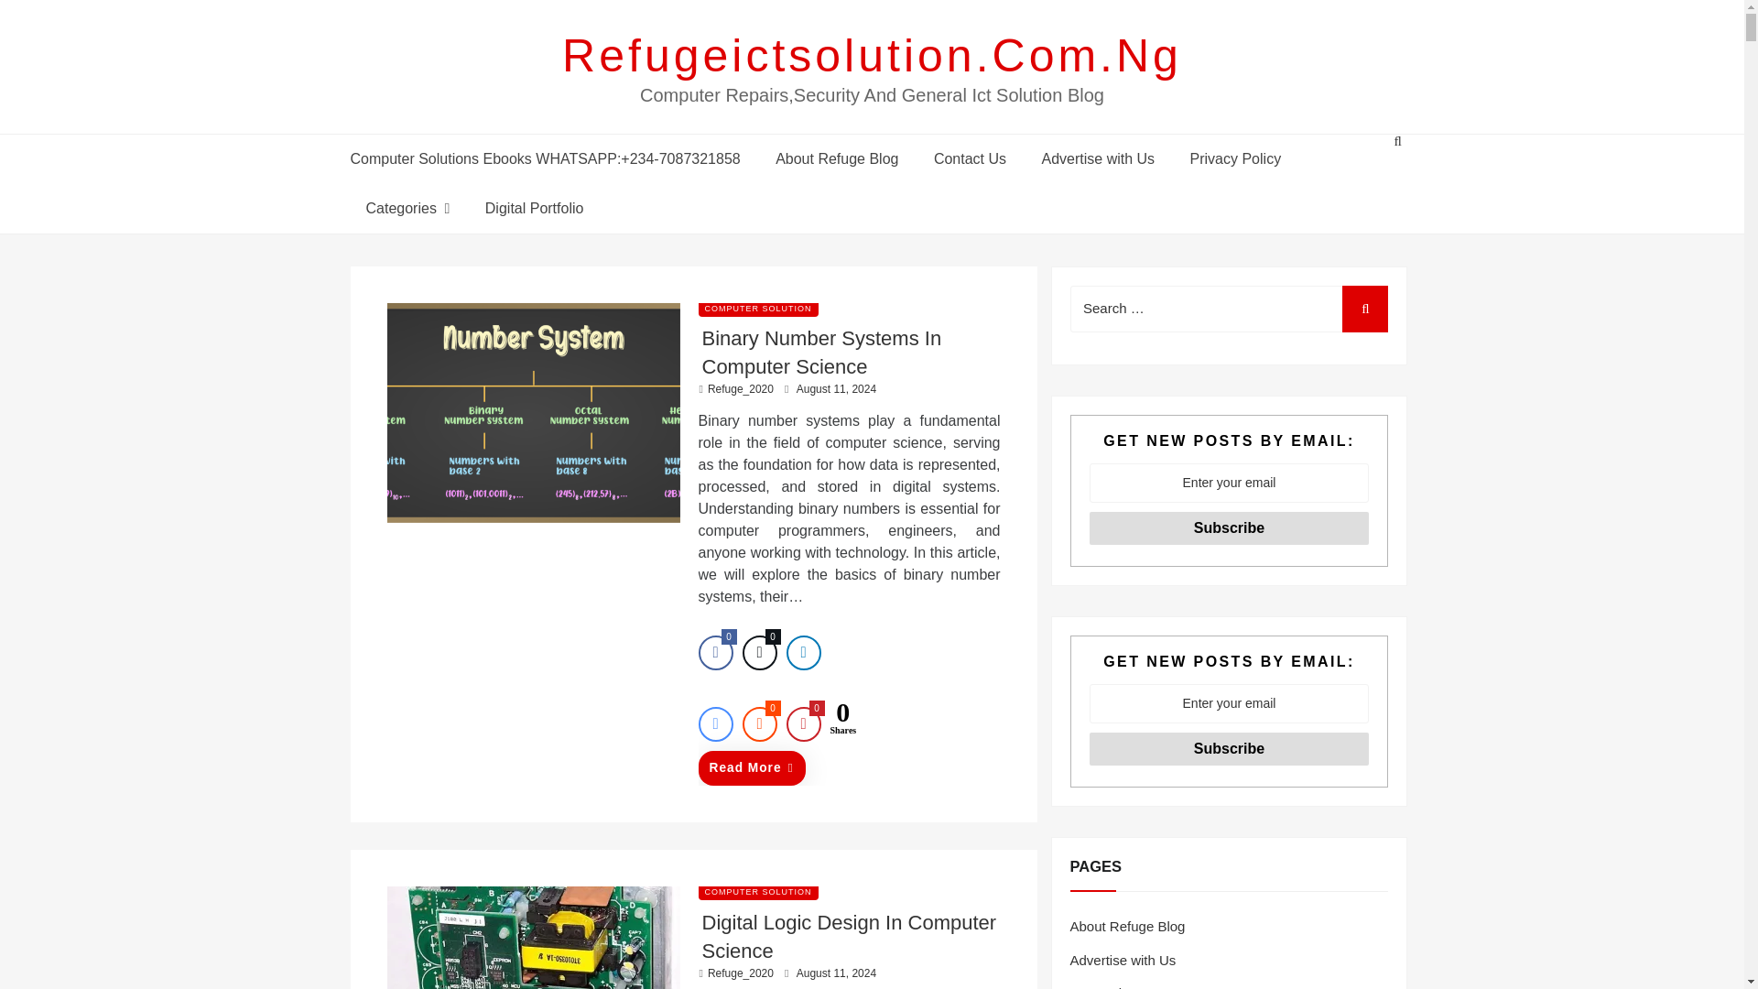 This screenshot has height=989, width=1758. What do you see at coordinates (820, 352) in the screenshot?
I see `Binary Number Systems In Computer Science` at bounding box center [820, 352].